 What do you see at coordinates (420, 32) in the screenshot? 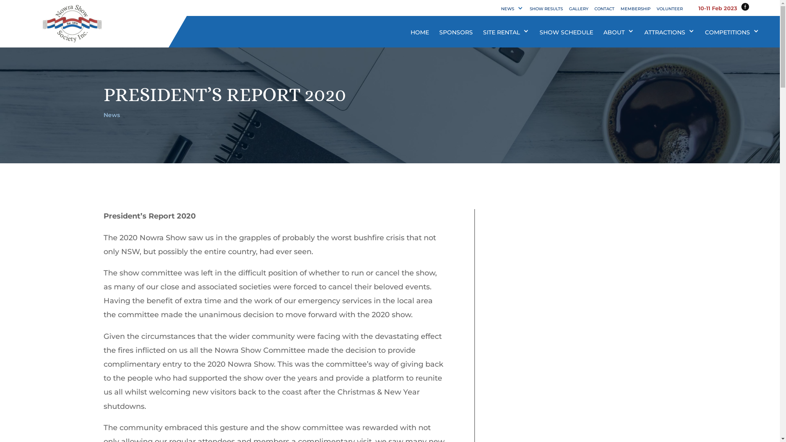
I see `HOME` at bounding box center [420, 32].